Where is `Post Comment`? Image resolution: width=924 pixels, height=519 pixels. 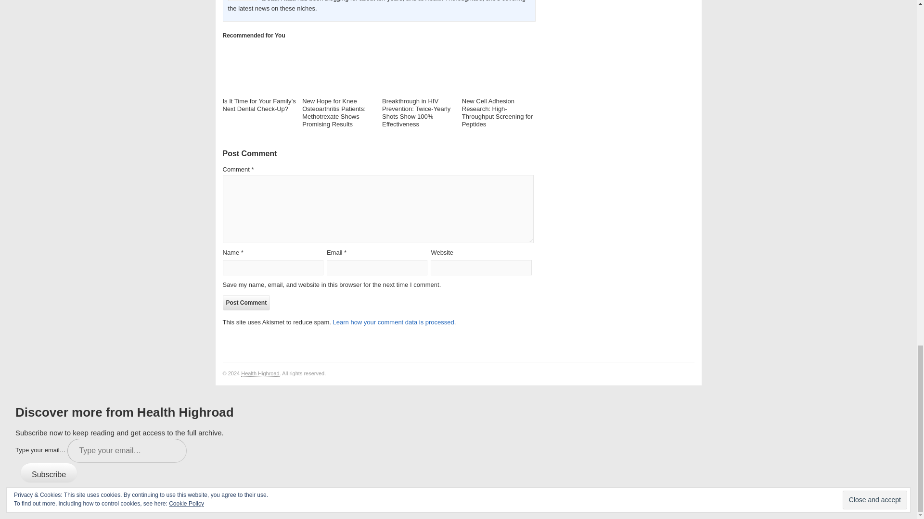 Post Comment is located at coordinates (246, 303).